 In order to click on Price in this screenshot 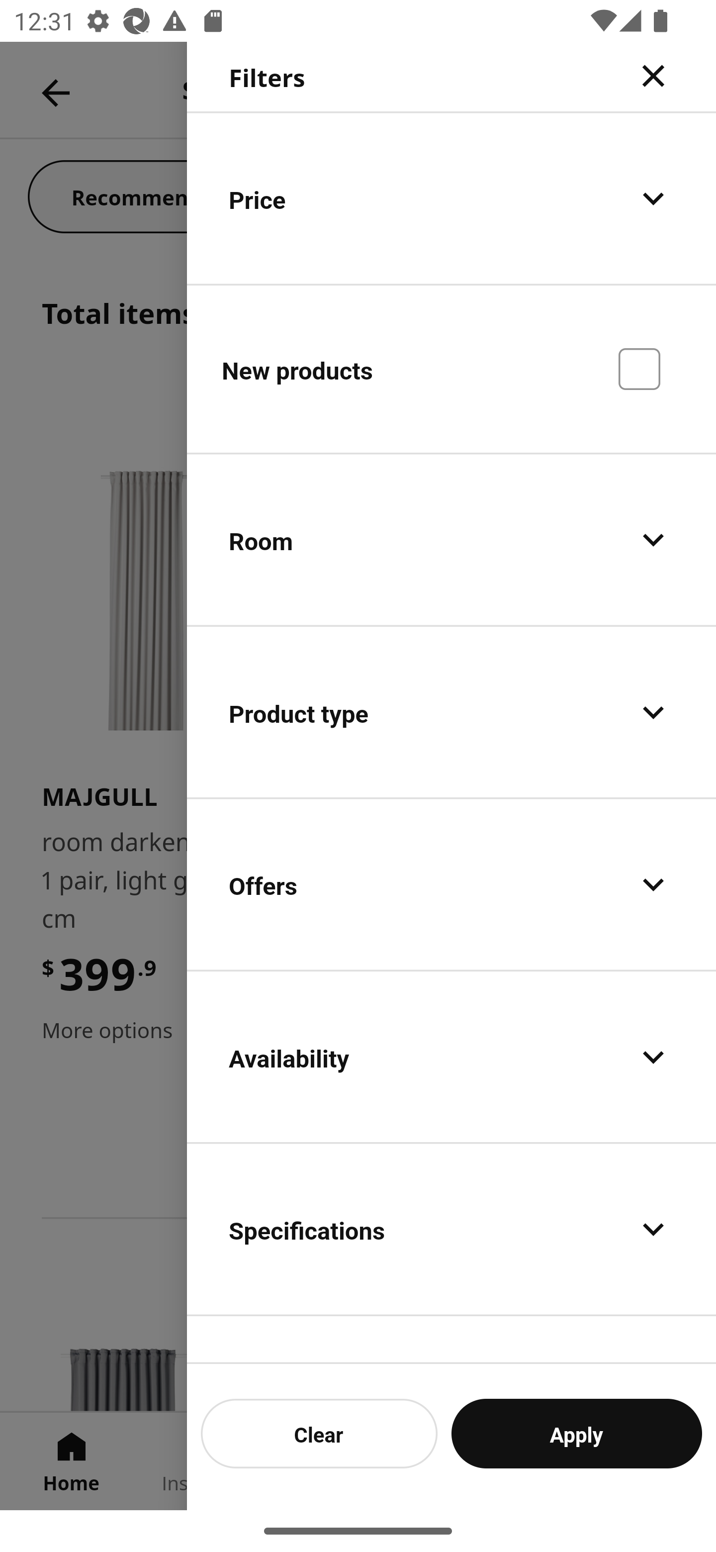, I will do `click(451, 198)`.